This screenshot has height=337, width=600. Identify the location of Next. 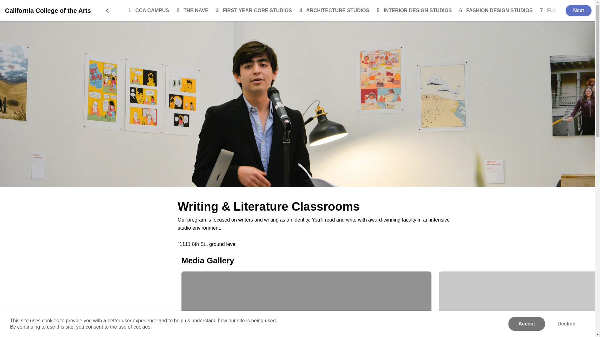
(579, 11).